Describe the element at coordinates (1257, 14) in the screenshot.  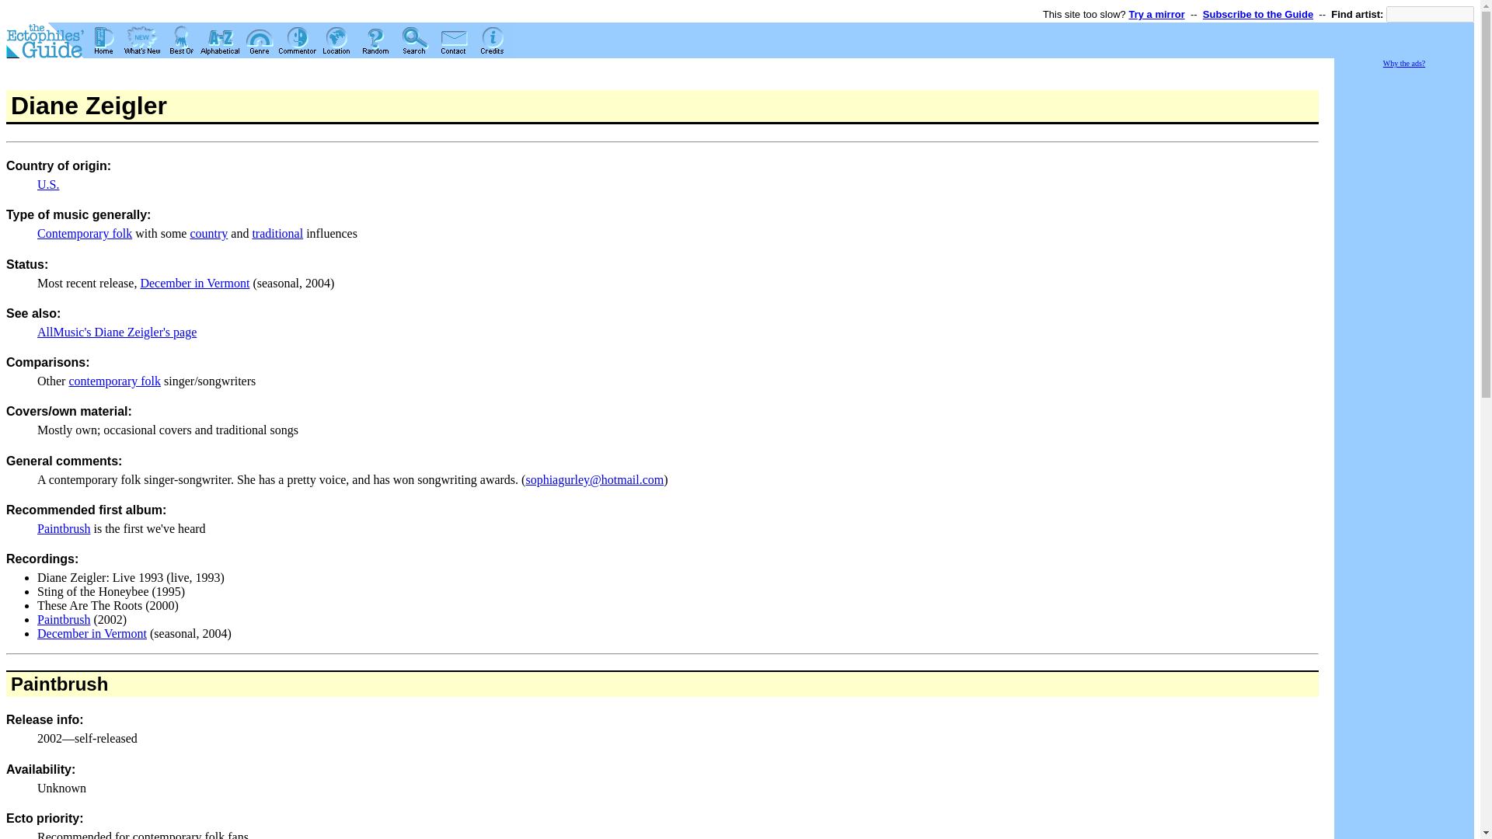
I see `Subscribe to the Guide` at that location.